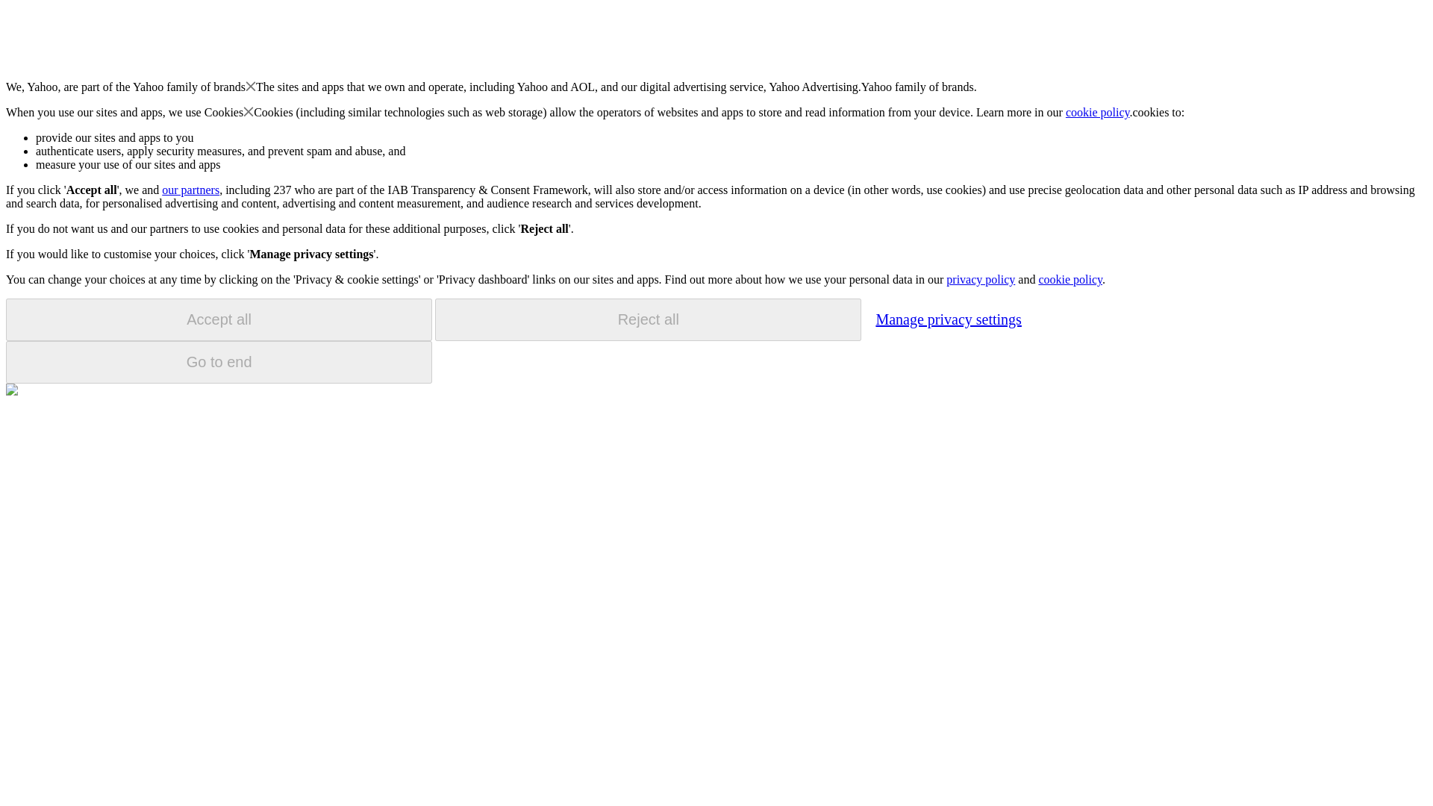 The height and width of the screenshot is (806, 1433). Describe the element at coordinates (219, 319) in the screenshot. I see `Accept all` at that location.